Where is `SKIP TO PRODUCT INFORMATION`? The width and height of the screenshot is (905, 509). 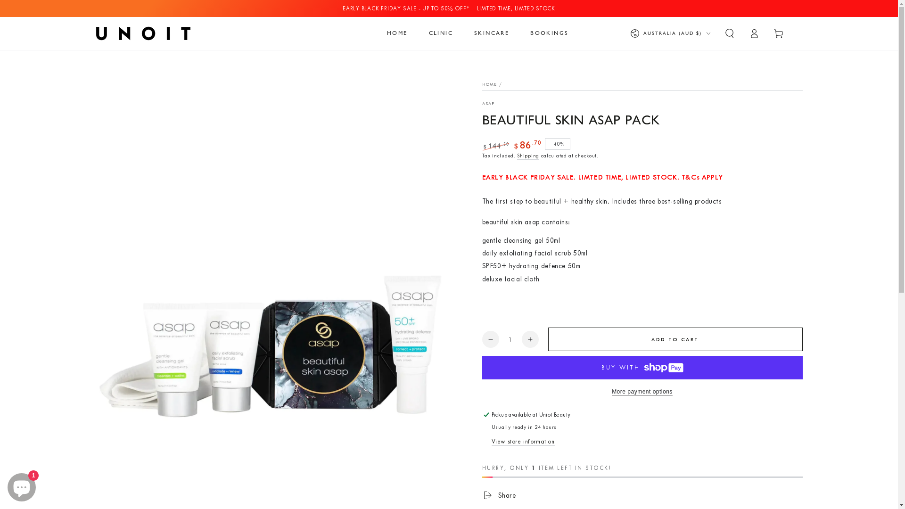
SKIP TO PRODUCT INFORMATION is located at coordinates (152, 78).